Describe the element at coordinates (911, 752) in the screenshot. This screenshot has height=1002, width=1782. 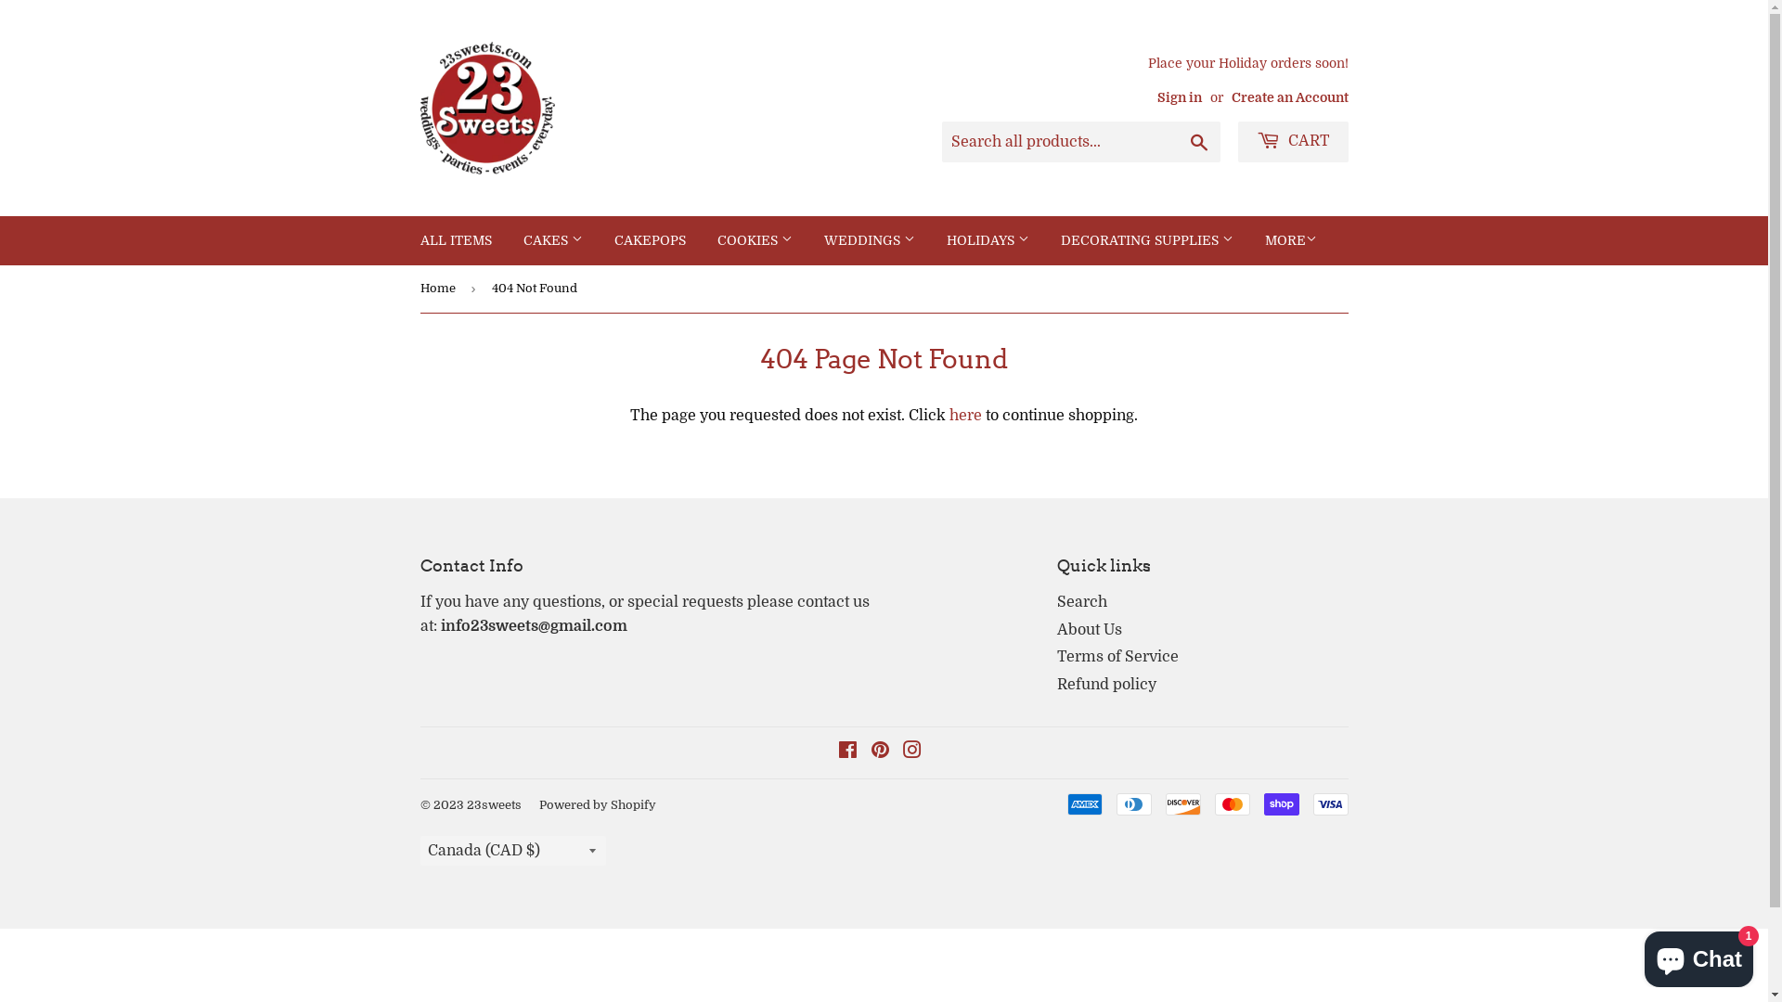
I see `Instagram` at that location.